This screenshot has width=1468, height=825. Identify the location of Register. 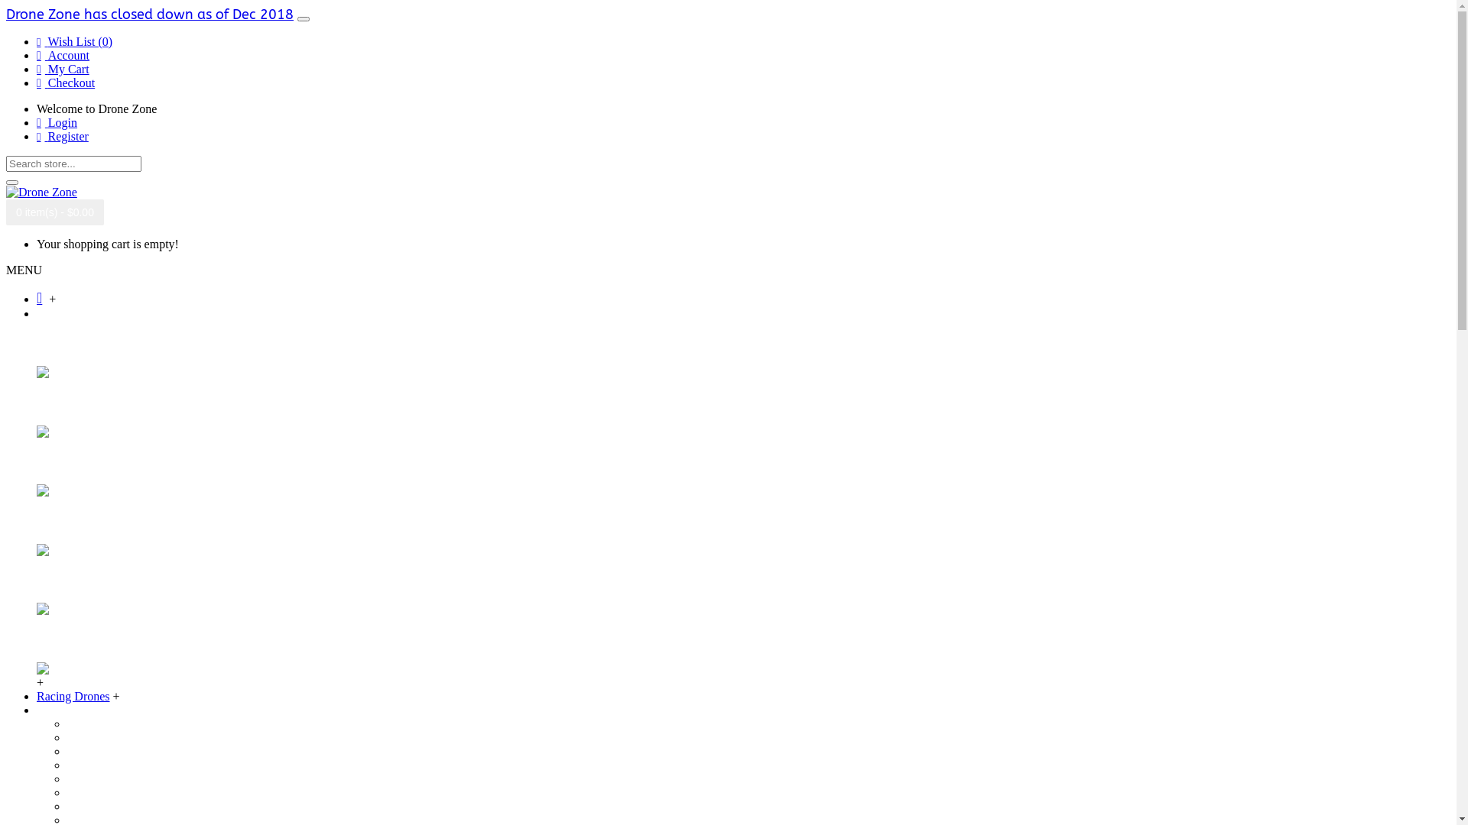
(63, 136).